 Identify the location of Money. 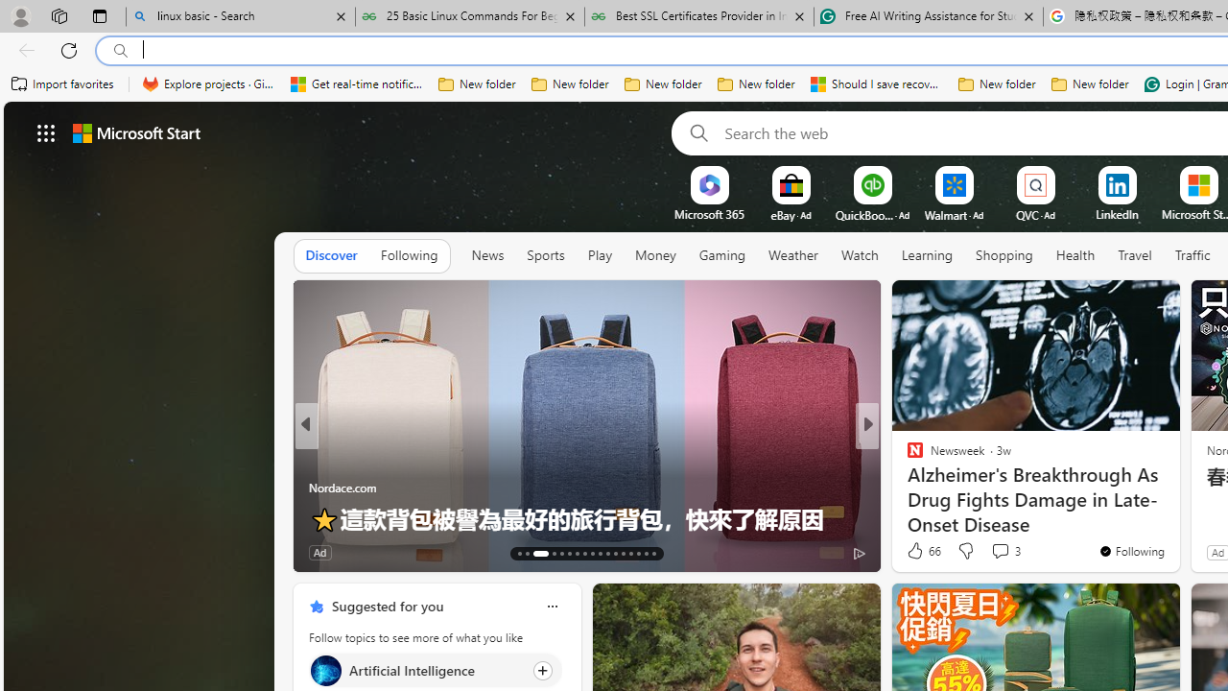
(654, 256).